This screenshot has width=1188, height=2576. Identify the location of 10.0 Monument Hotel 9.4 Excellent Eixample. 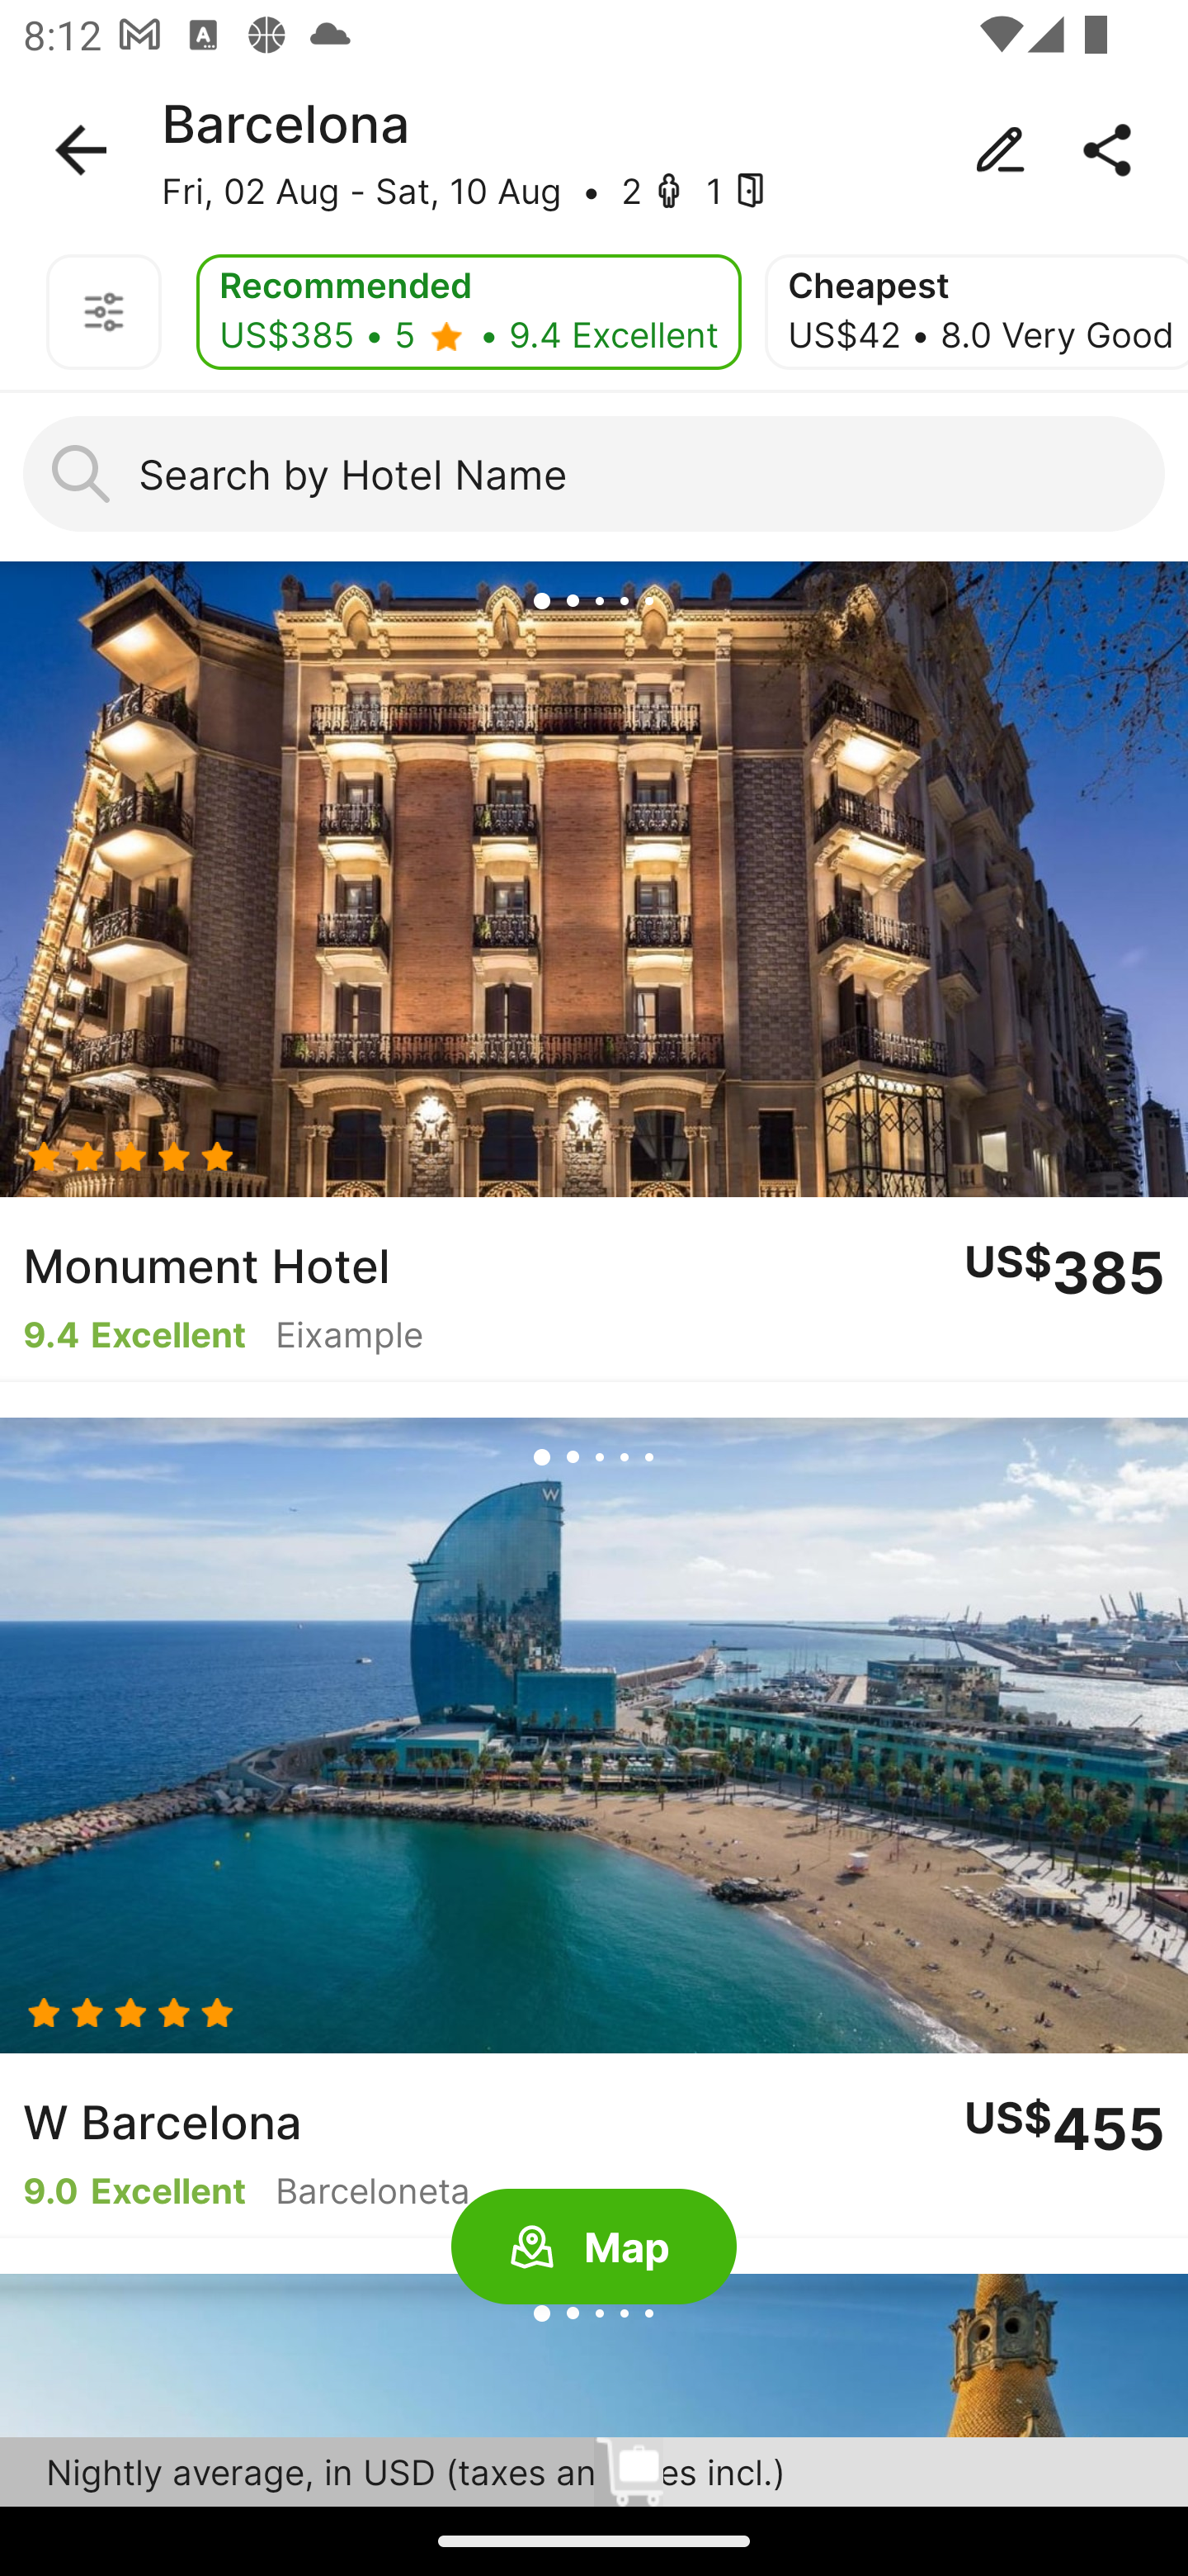
(594, 971).